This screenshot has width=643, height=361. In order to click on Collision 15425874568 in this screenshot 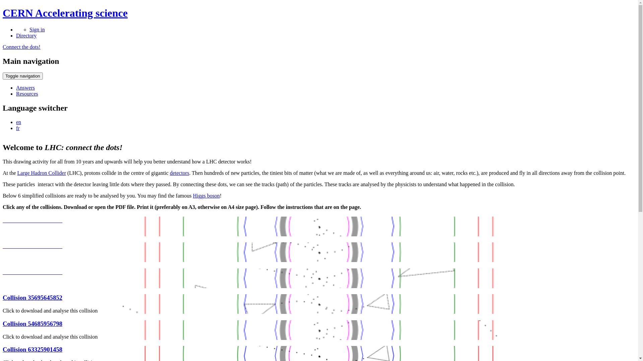, I will do `click(32, 220)`.